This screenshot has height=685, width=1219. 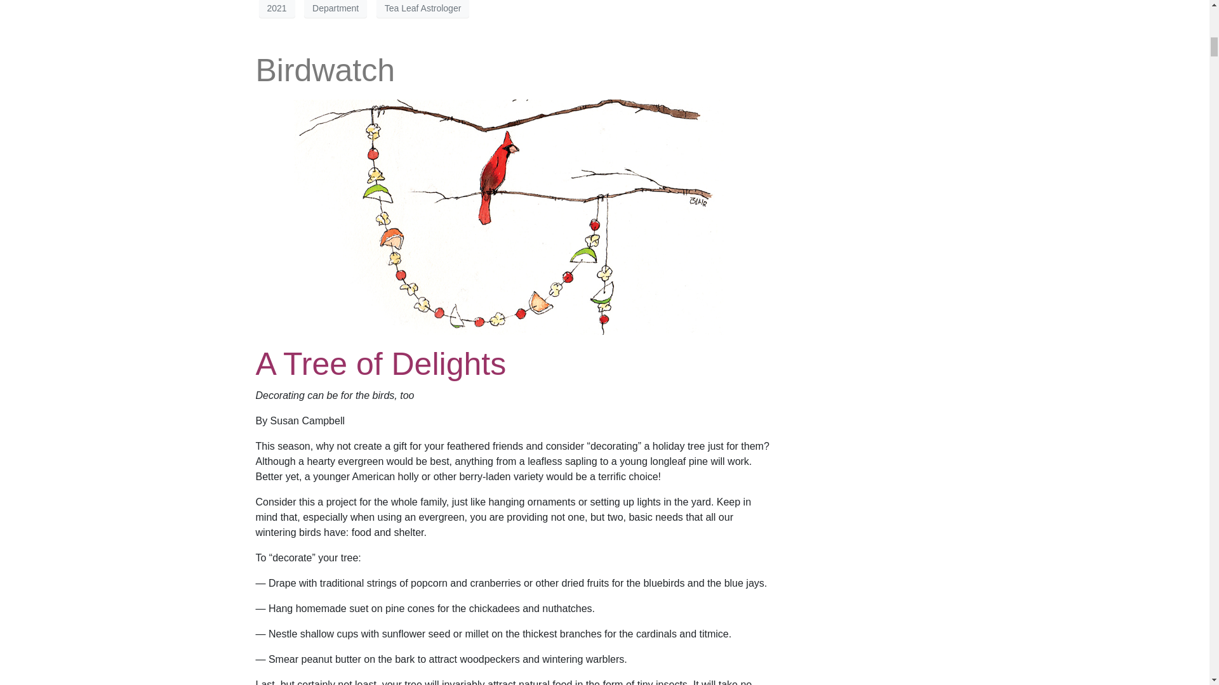 What do you see at coordinates (277, 9) in the screenshot?
I see `2021` at bounding box center [277, 9].